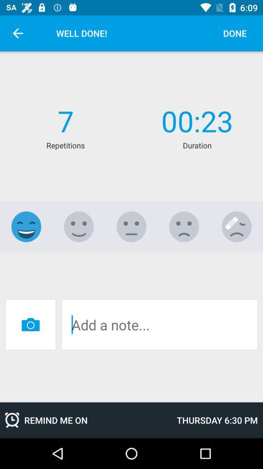  I want to click on choose item next to the thursday 6 30, so click(86, 420).